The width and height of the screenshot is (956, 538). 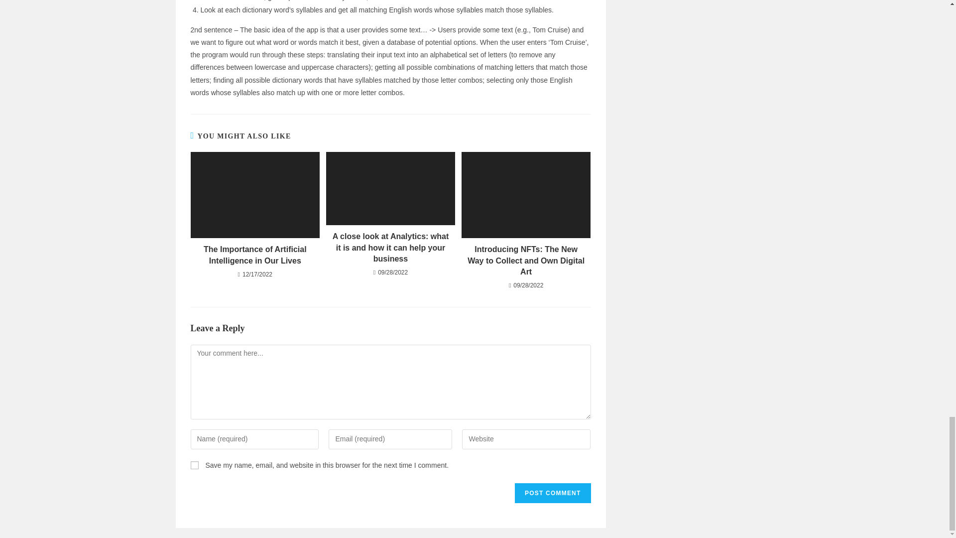 I want to click on Post Comment, so click(x=553, y=493).